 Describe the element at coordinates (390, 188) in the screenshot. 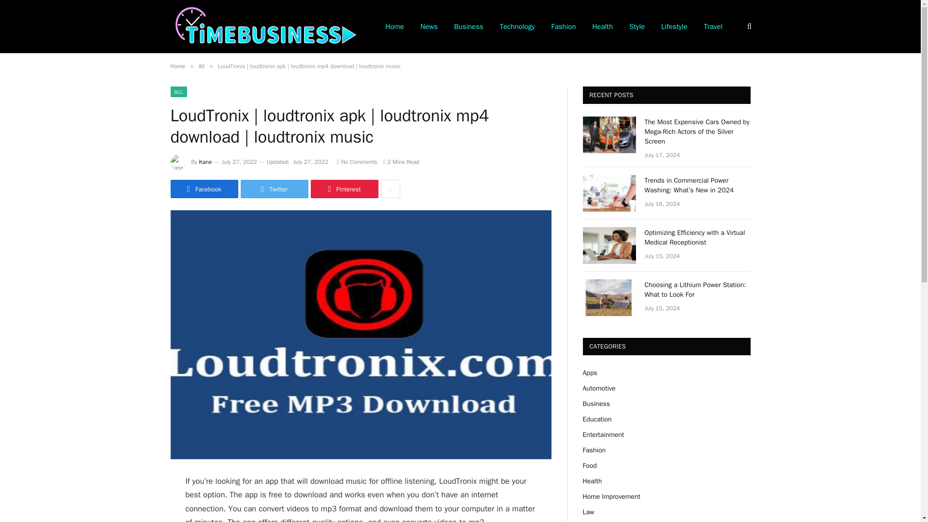

I see `Show More Social Sharing` at that location.